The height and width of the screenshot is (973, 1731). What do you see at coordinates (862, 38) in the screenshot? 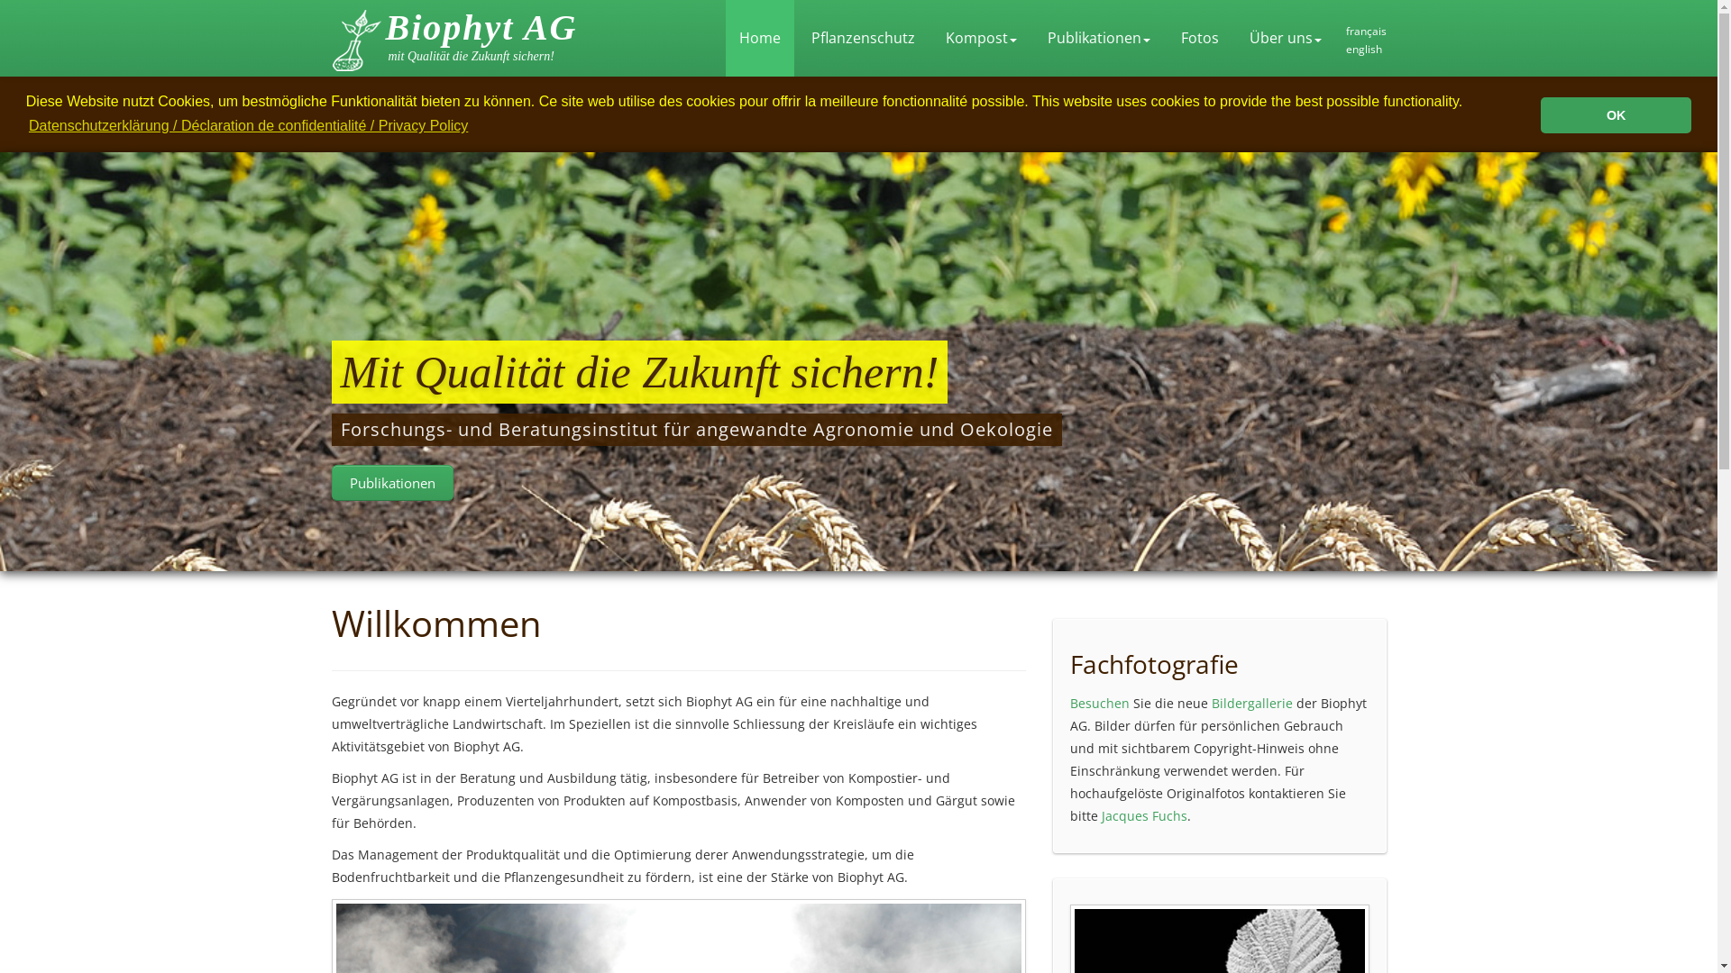
I see `Pflanzenschutz` at bounding box center [862, 38].